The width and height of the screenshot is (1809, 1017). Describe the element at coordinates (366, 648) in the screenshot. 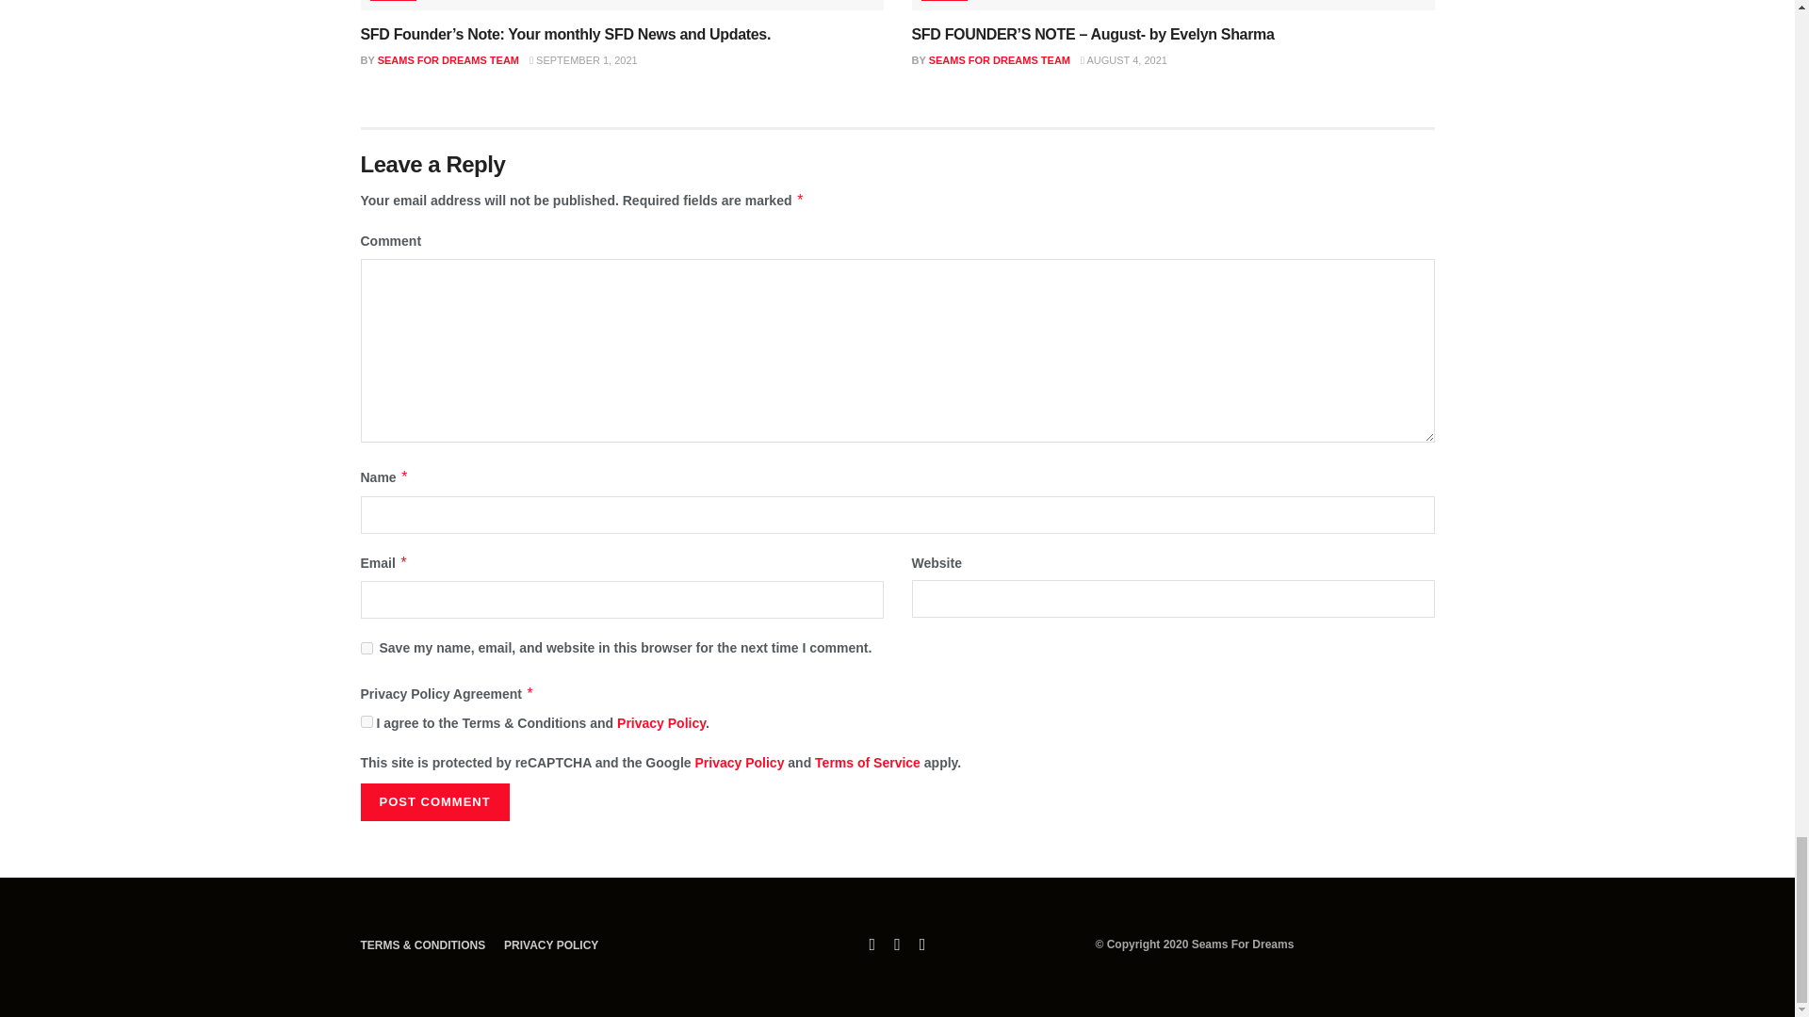

I see `yes` at that location.